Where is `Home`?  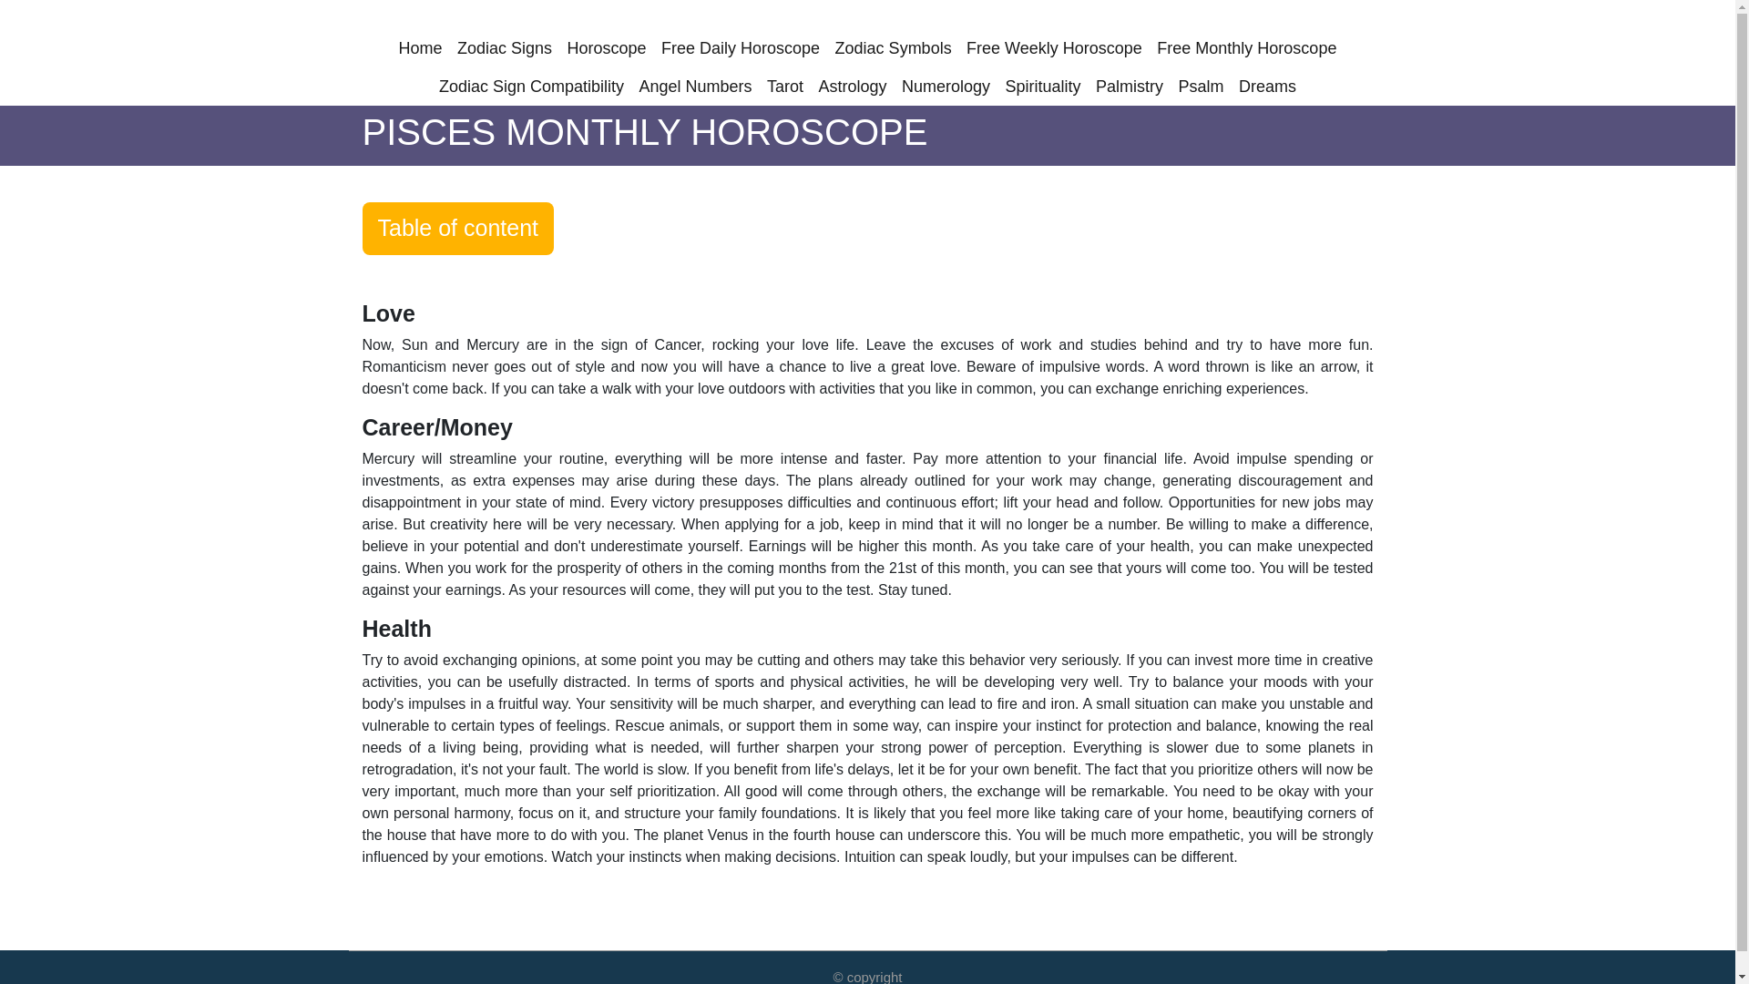 Home is located at coordinates (420, 48).